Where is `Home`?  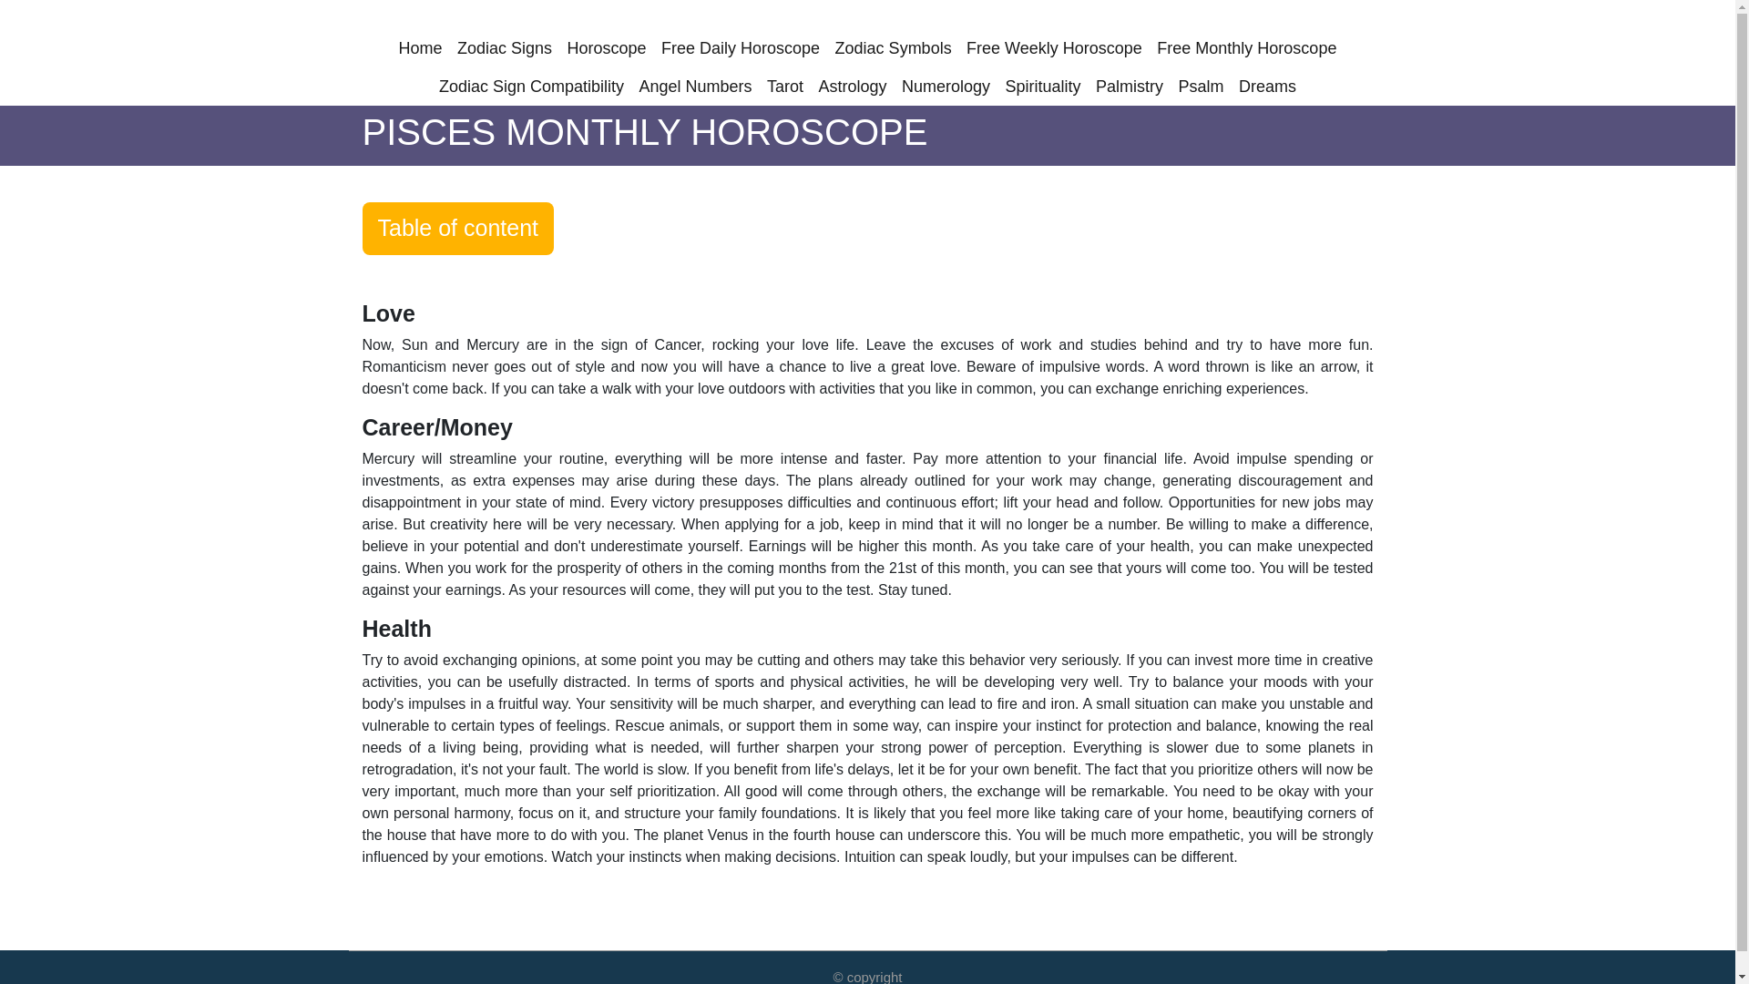 Home is located at coordinates (420, 48).